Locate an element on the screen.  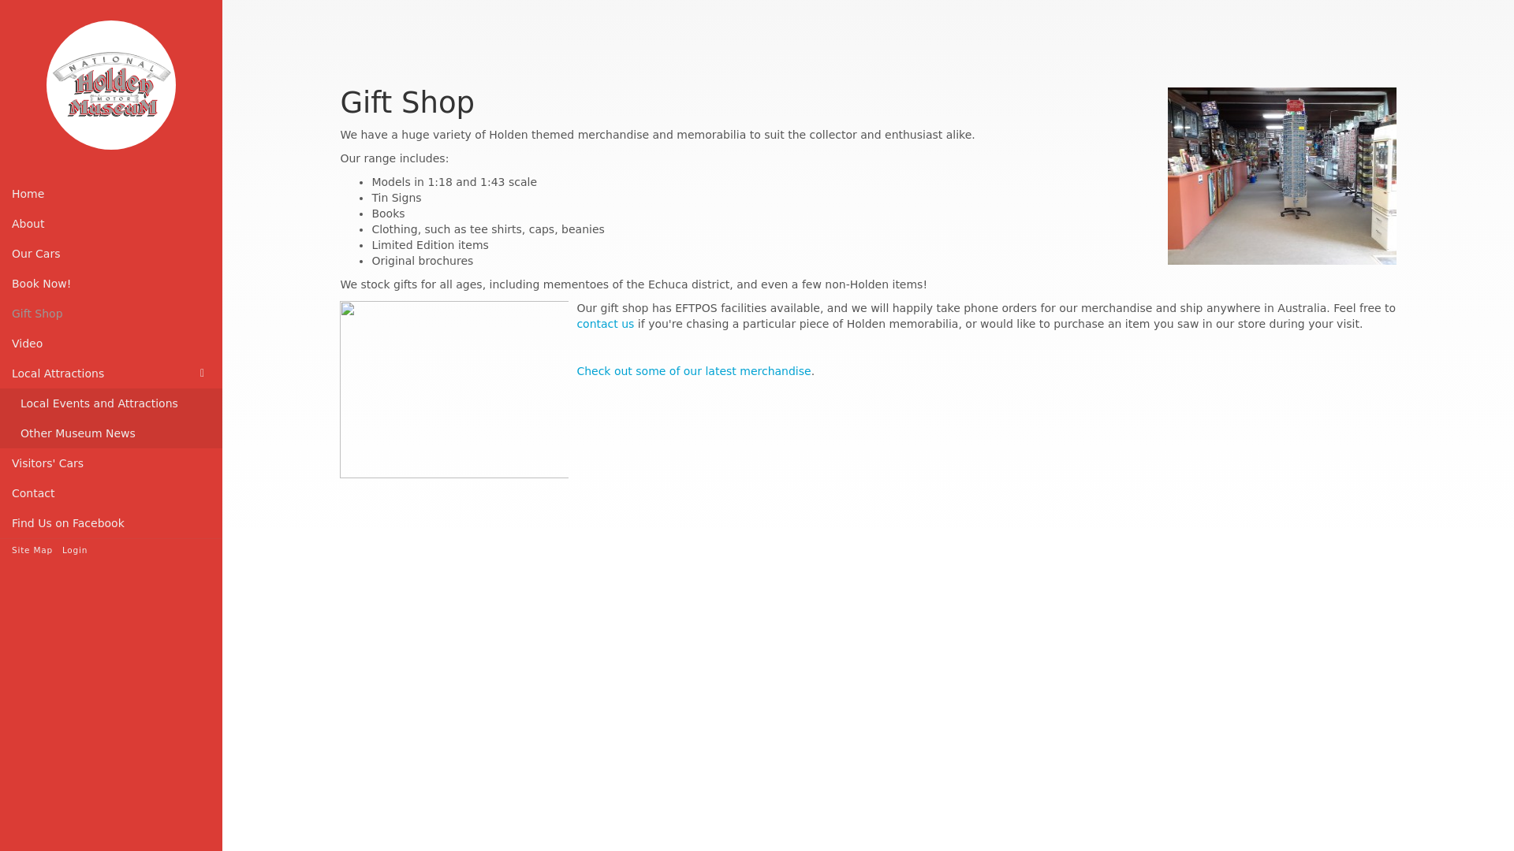
Site Map is located at coordinates (32, 550).